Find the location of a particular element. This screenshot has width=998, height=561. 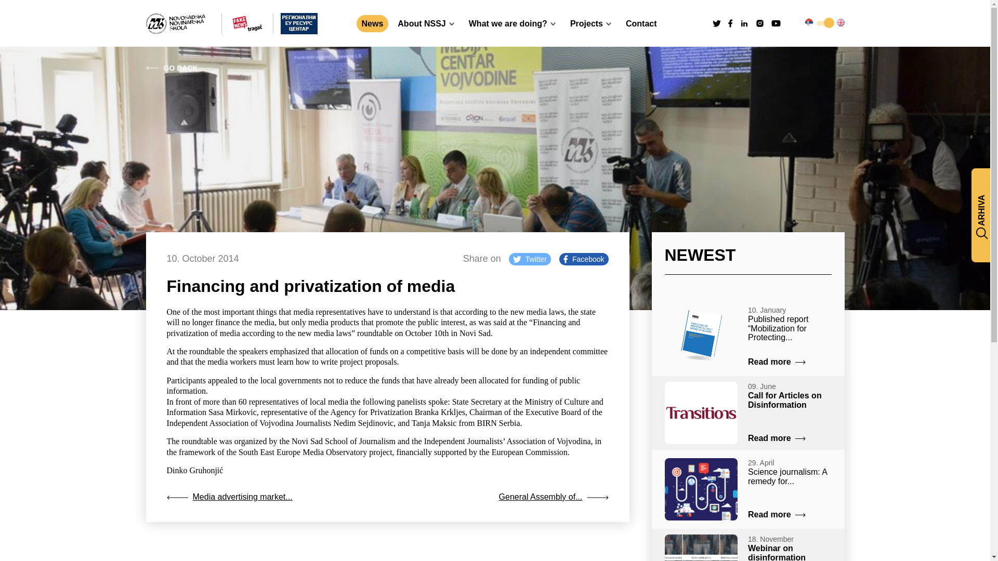

Read more is located at coordinates (777, 515).